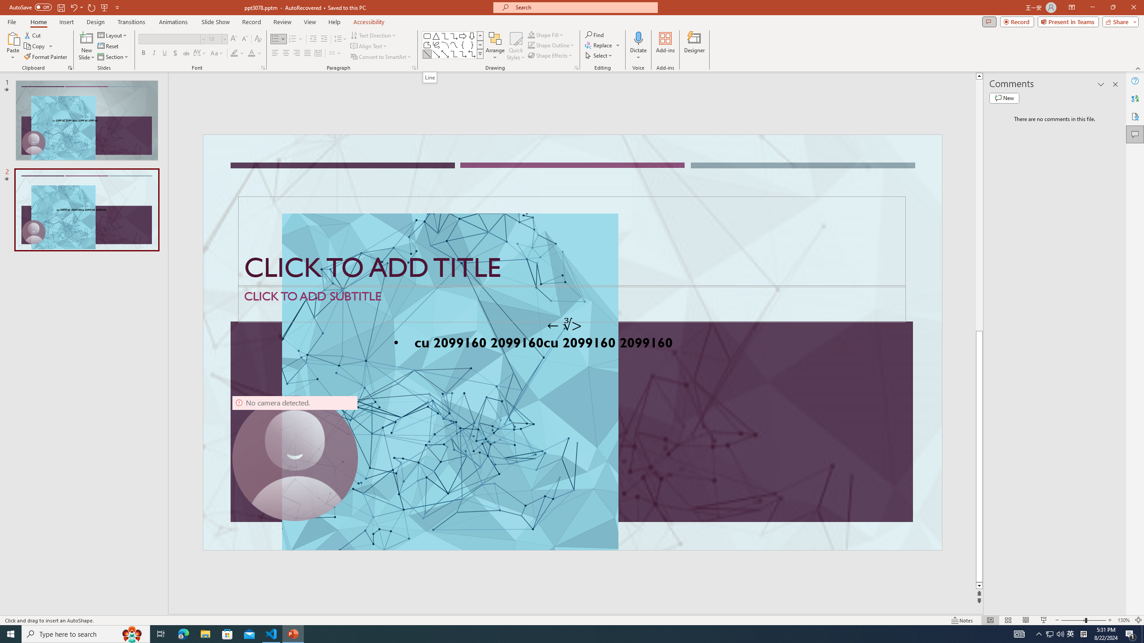 This screenshot has width=1144, height=643. I want to click on Zoom In, so click(1110, 620).